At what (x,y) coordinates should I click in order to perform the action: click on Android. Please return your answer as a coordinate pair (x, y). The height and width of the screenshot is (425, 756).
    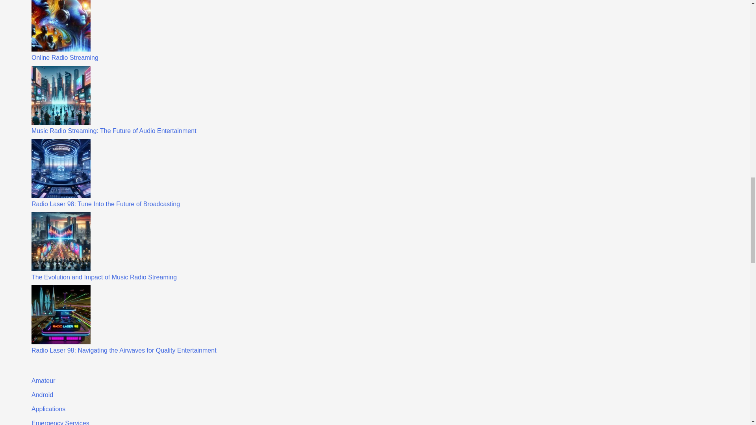
    Looking at the image, I should click on (42, 394).